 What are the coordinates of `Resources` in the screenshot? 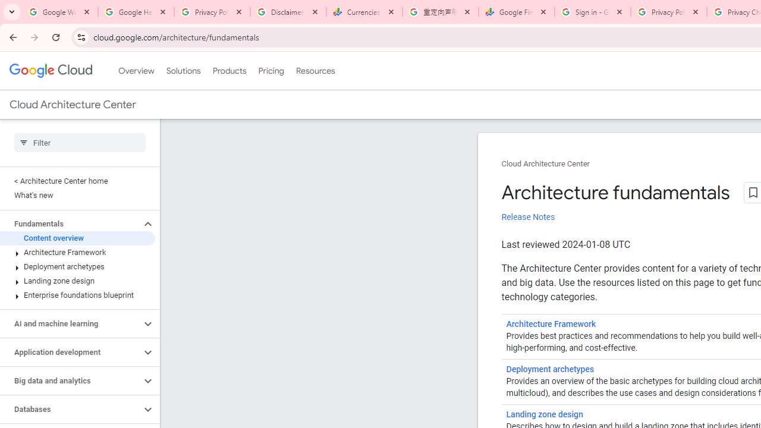 It's located at (315, 71).